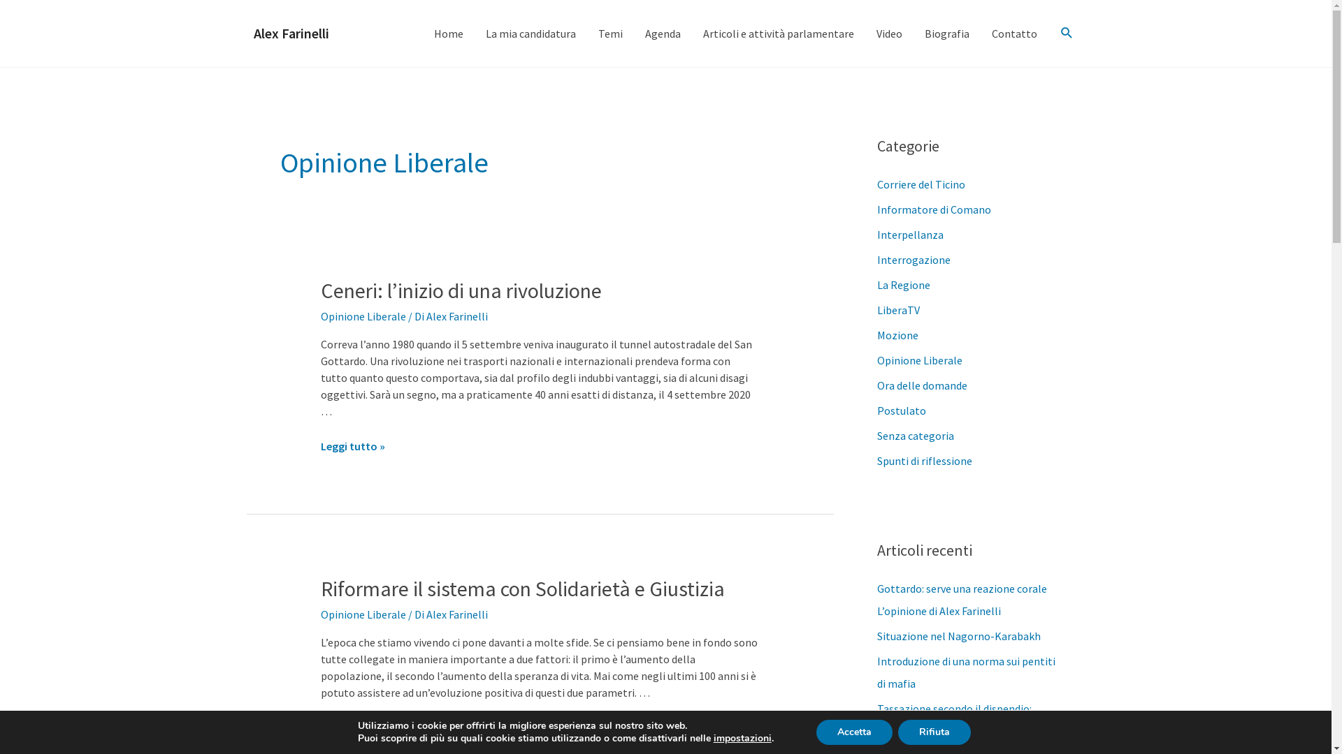  Describe the element at coordinates (919, 360) in the screenshot. I see `Opinione Liberale` at that location.